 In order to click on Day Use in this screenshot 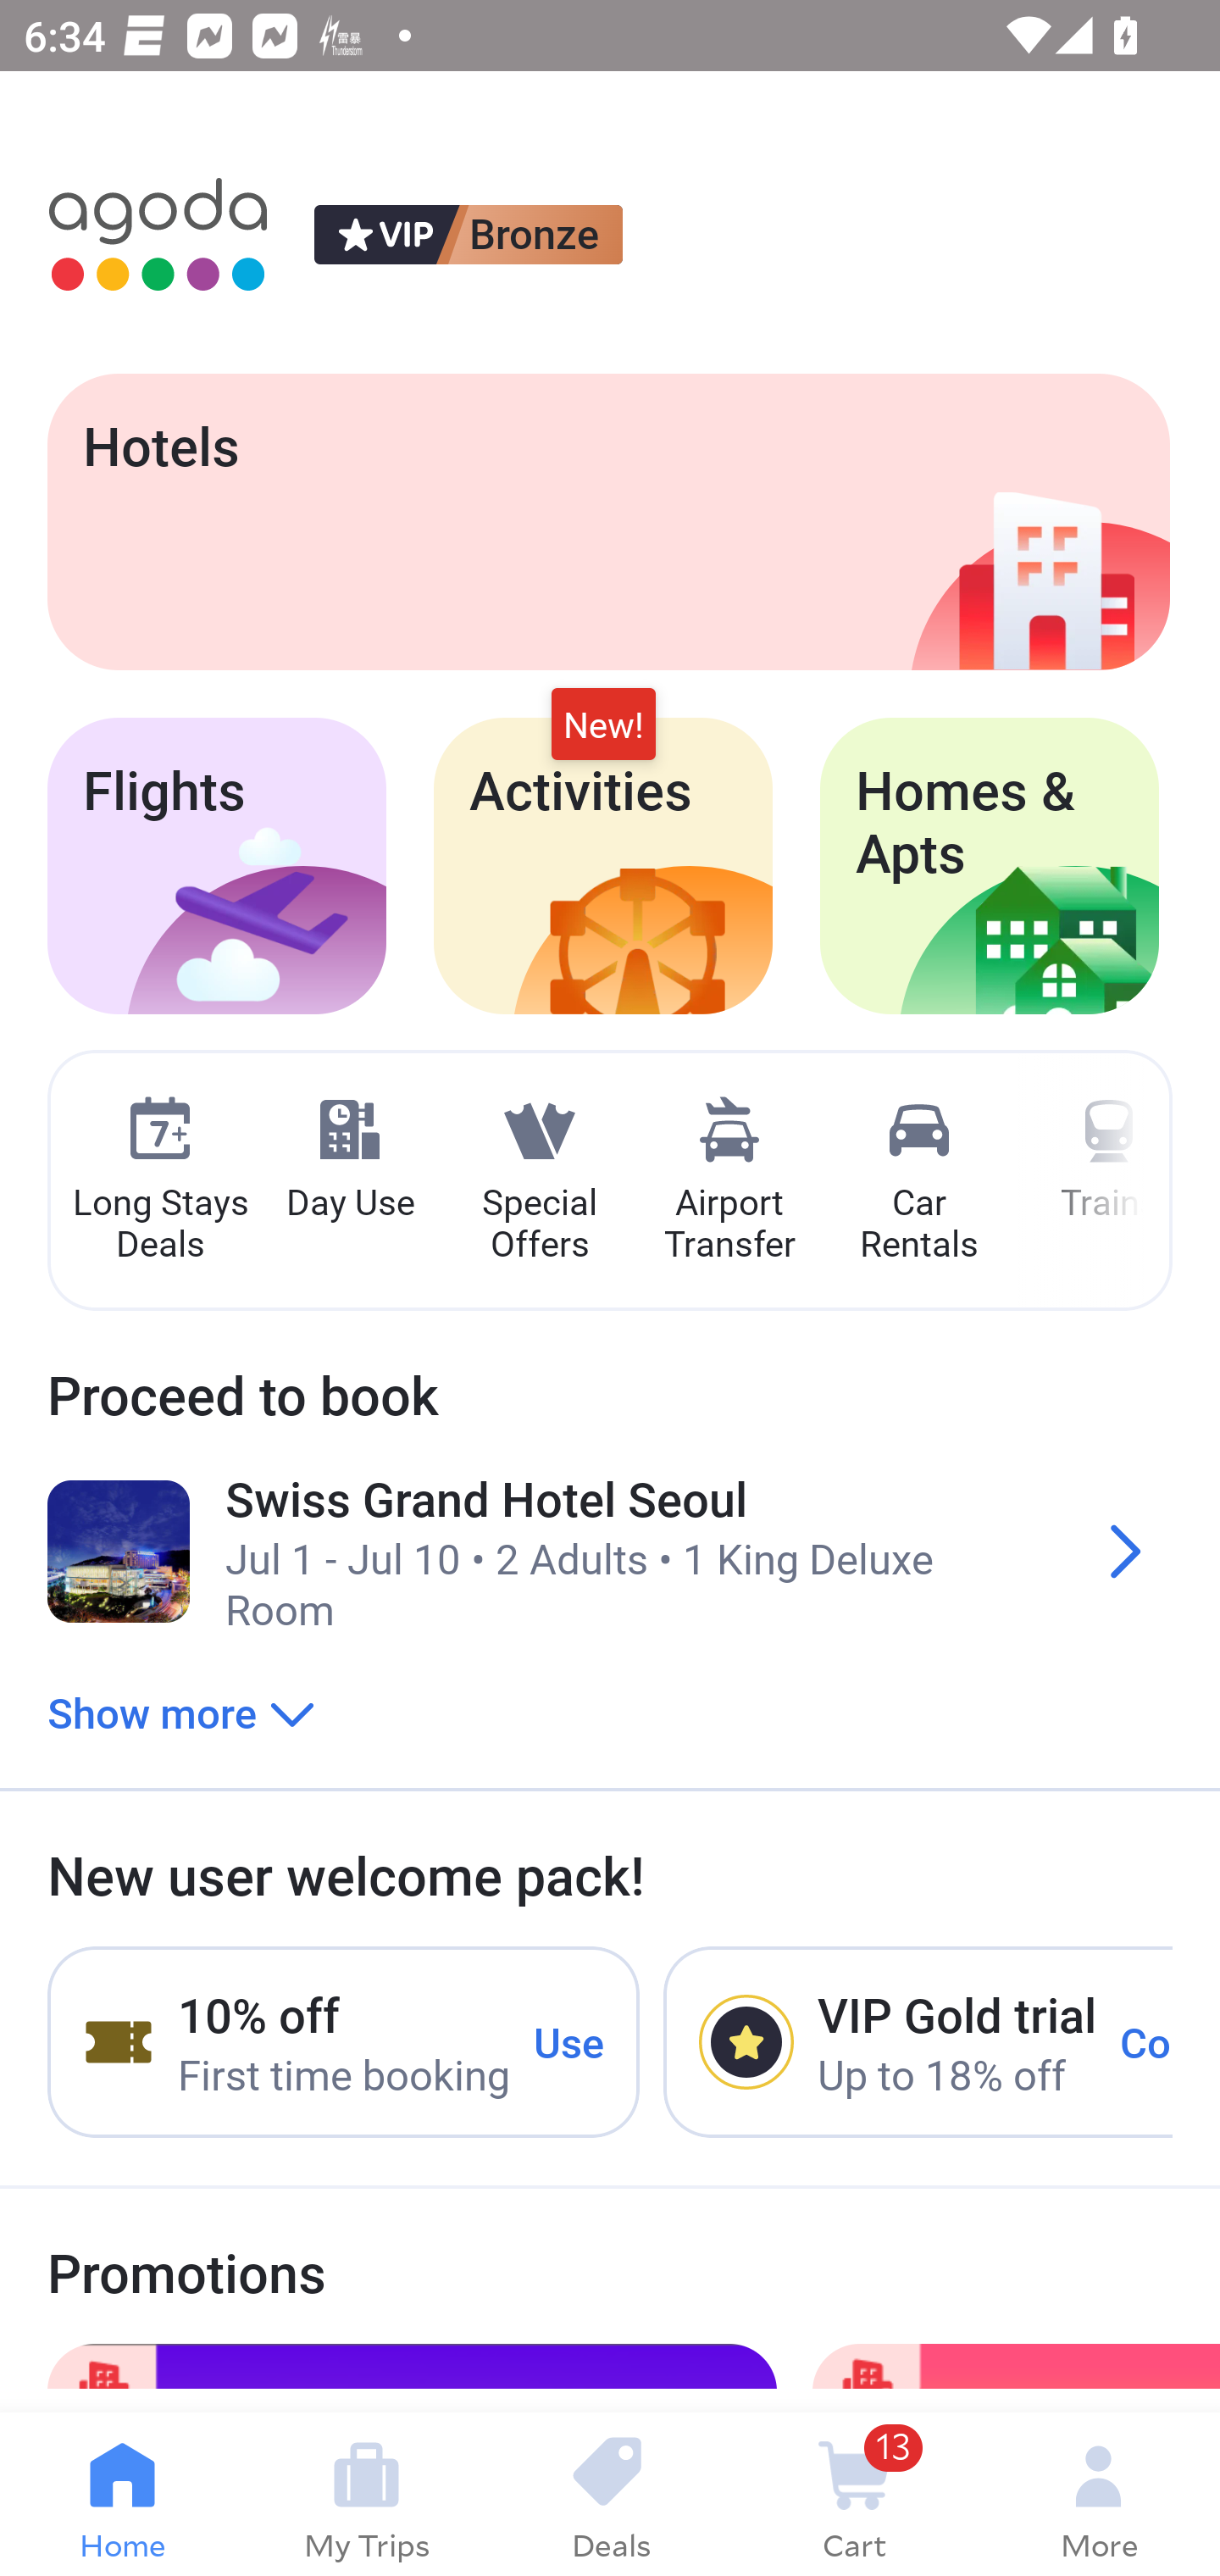, I will do `click(350, 1160)`.